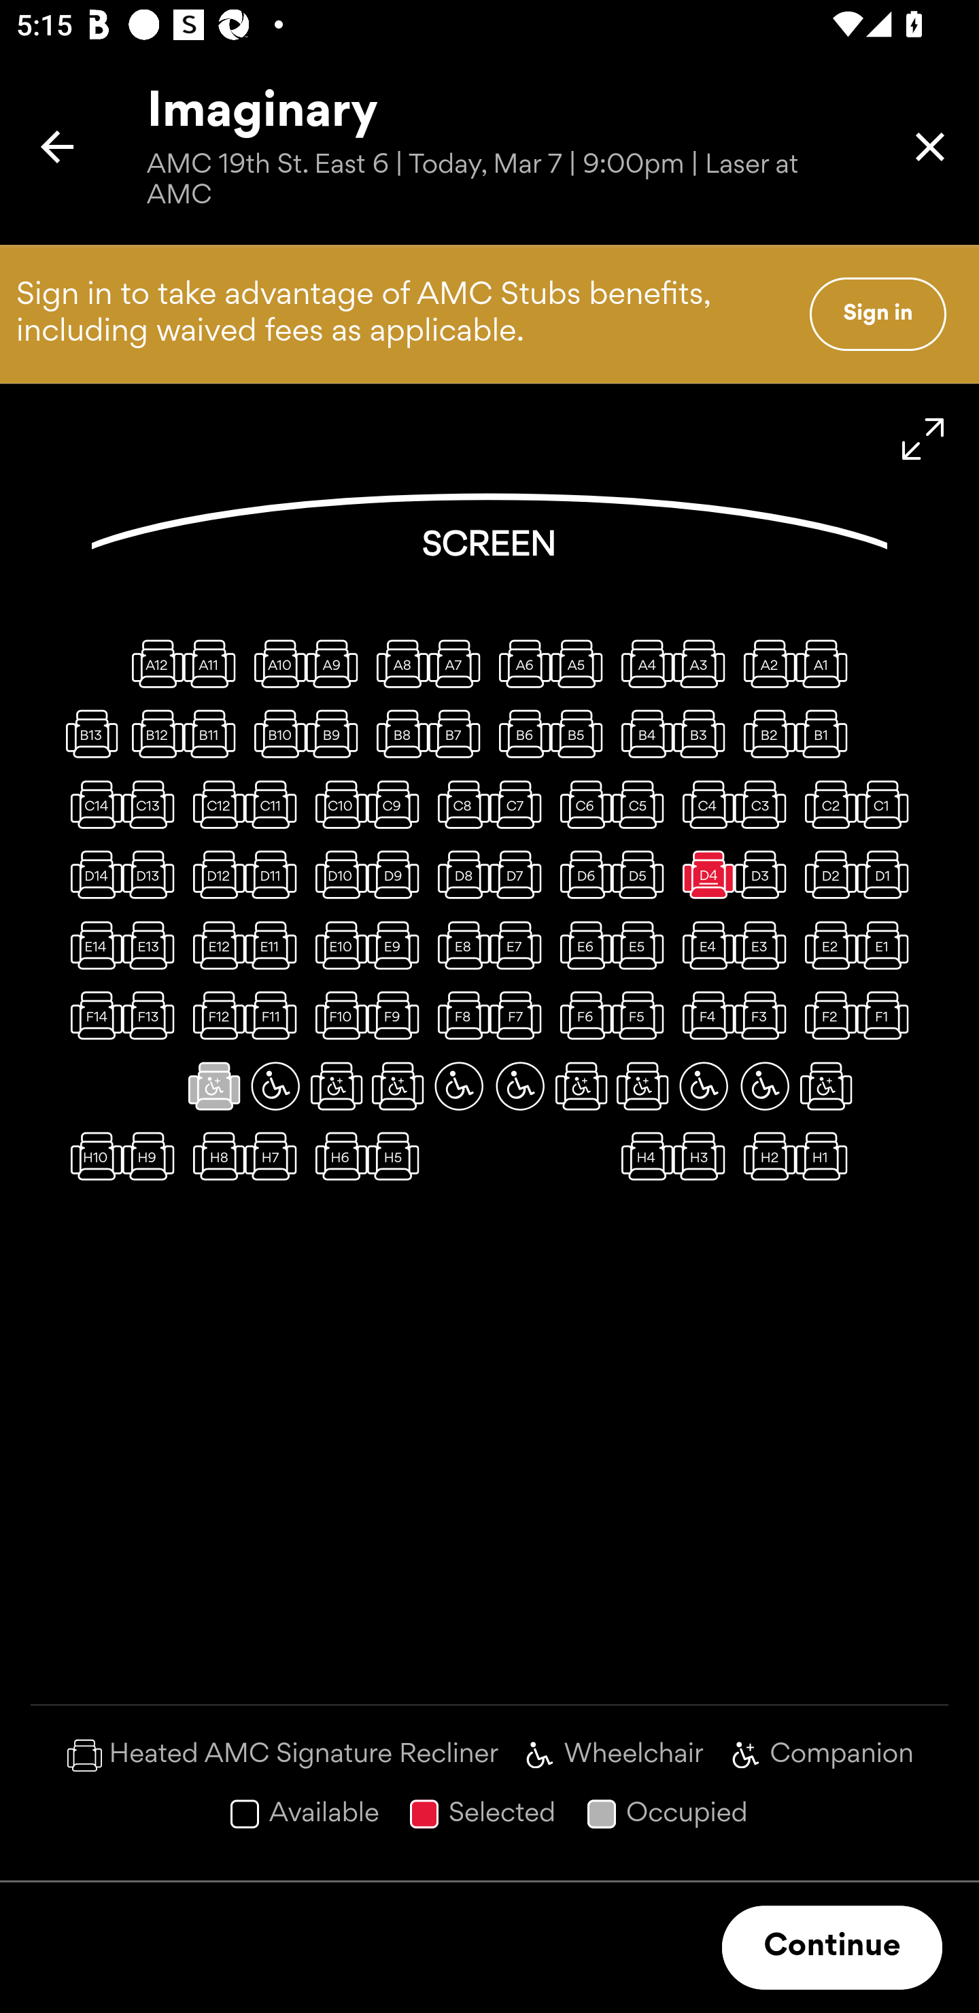 The image size is (979, 2013). I want to click on E14, Regular seat, available, so click(91, 945).